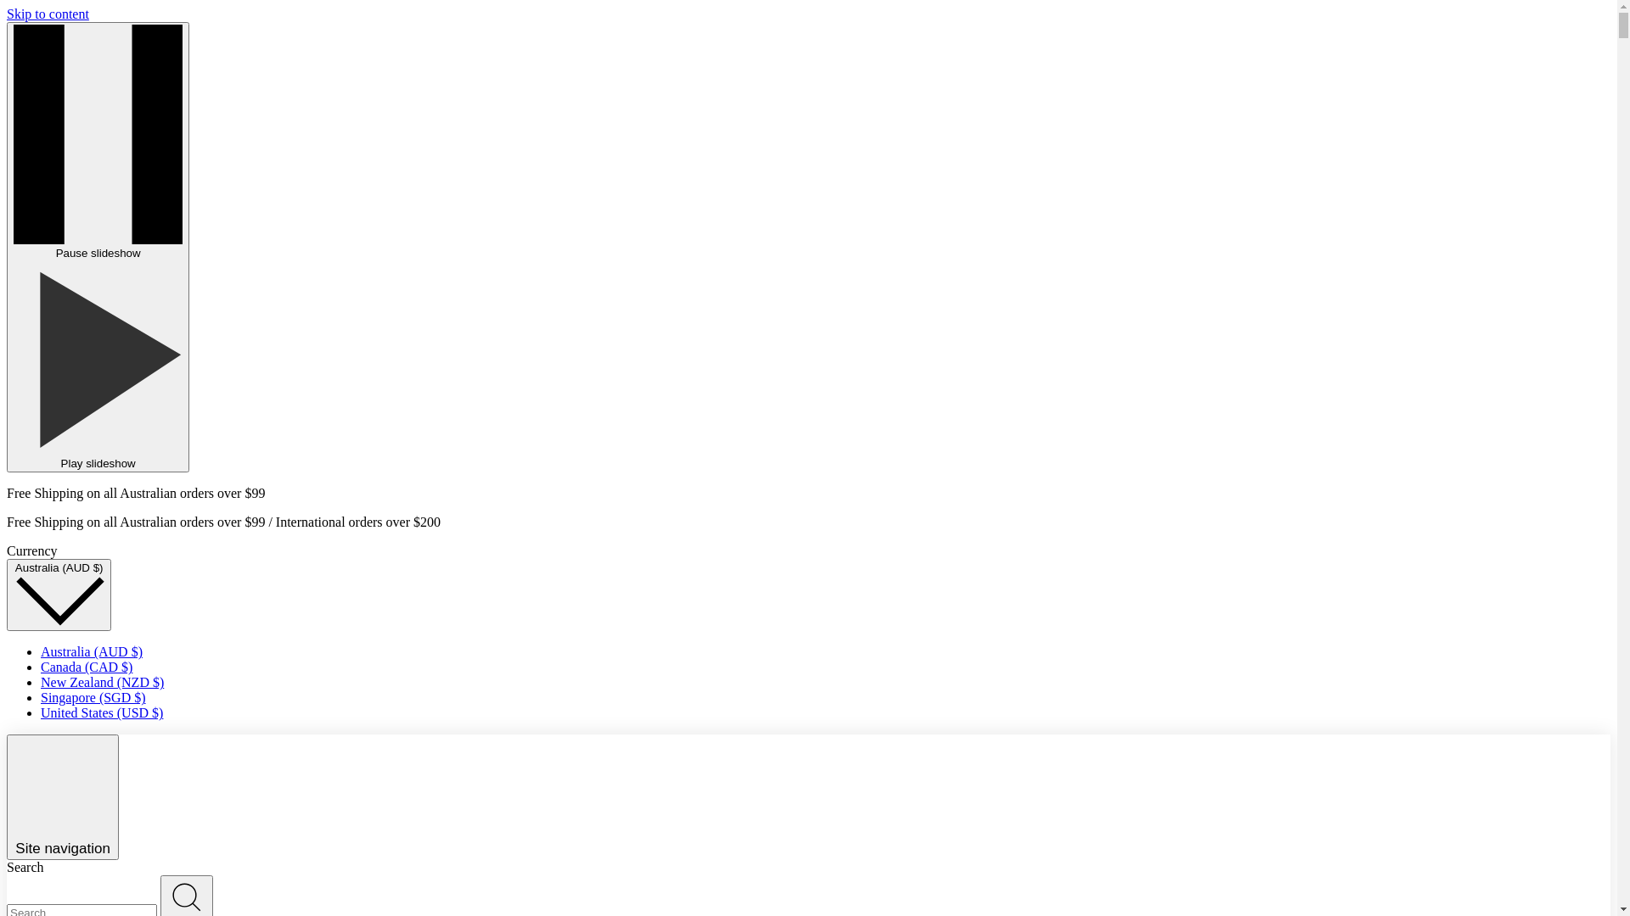 The width and height of the screenshot is (1630, 916). What do you see at coordinates (93, 697) in the screenshot?
I see `Singapore (SGD $)` at bounding box center [93, 697].